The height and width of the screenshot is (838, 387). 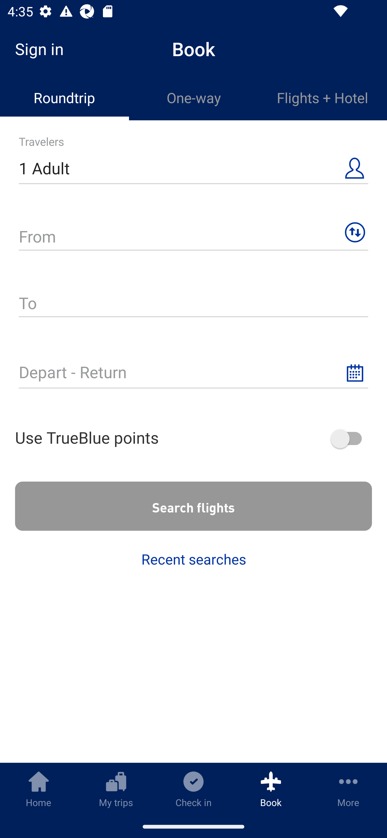 What do you see at coordinates (193, 169) in the screenshot?
I see `1 Adult` at bounding box center [193, 169].